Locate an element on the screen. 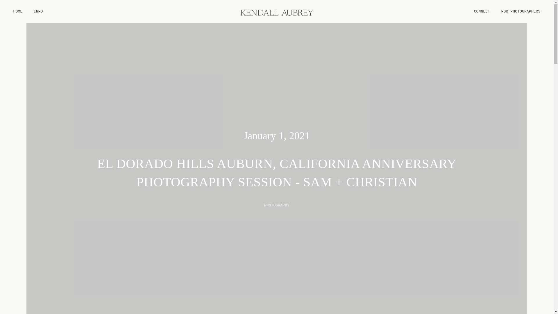 The width and height of the screenshot is (558, 314). FOR PHOTOGRAPHERS is located at coordinates (520, 12).